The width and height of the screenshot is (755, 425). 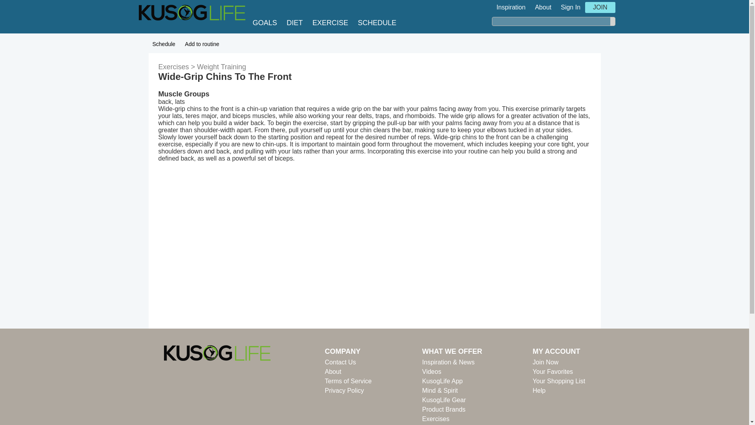 What do you see at coordinates (177, 67) in the screenshot?
I see `Exercises` at bounding box center [177, 67].